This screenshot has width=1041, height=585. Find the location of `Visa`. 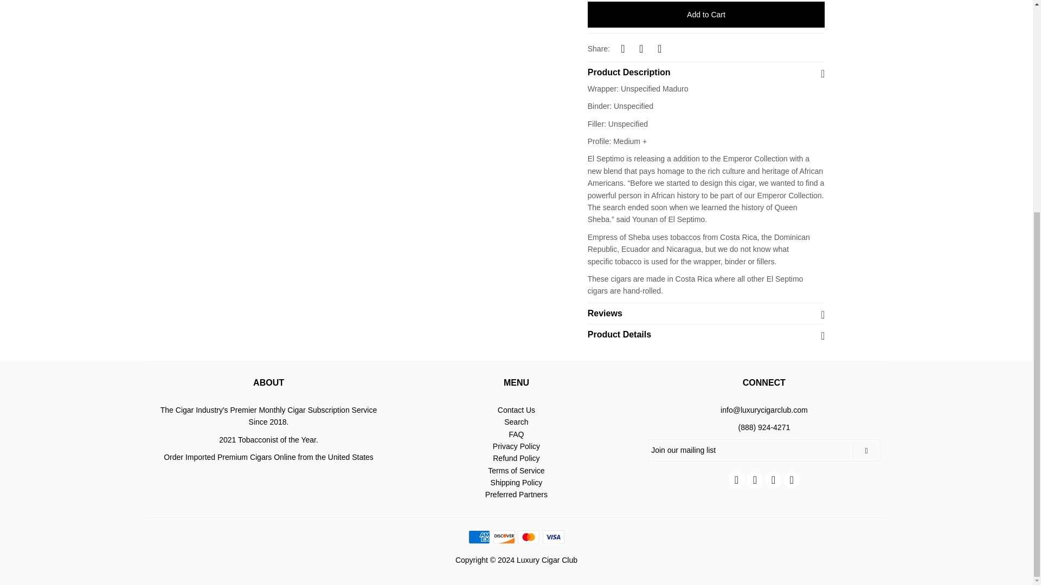

Visa is located at coordinates (553, 537).